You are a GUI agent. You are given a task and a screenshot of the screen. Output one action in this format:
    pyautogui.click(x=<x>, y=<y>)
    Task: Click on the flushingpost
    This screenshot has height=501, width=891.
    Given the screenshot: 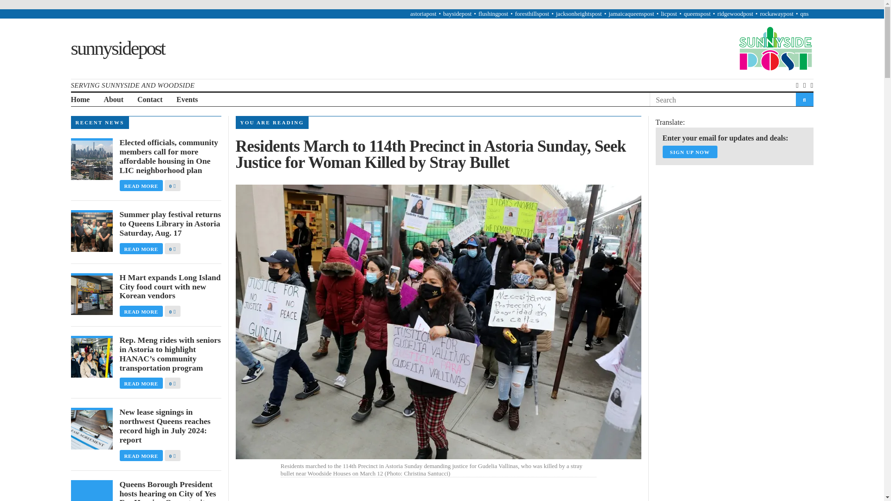 What is the action you would take?
    pyautogui.click(x=493, y=13)
    